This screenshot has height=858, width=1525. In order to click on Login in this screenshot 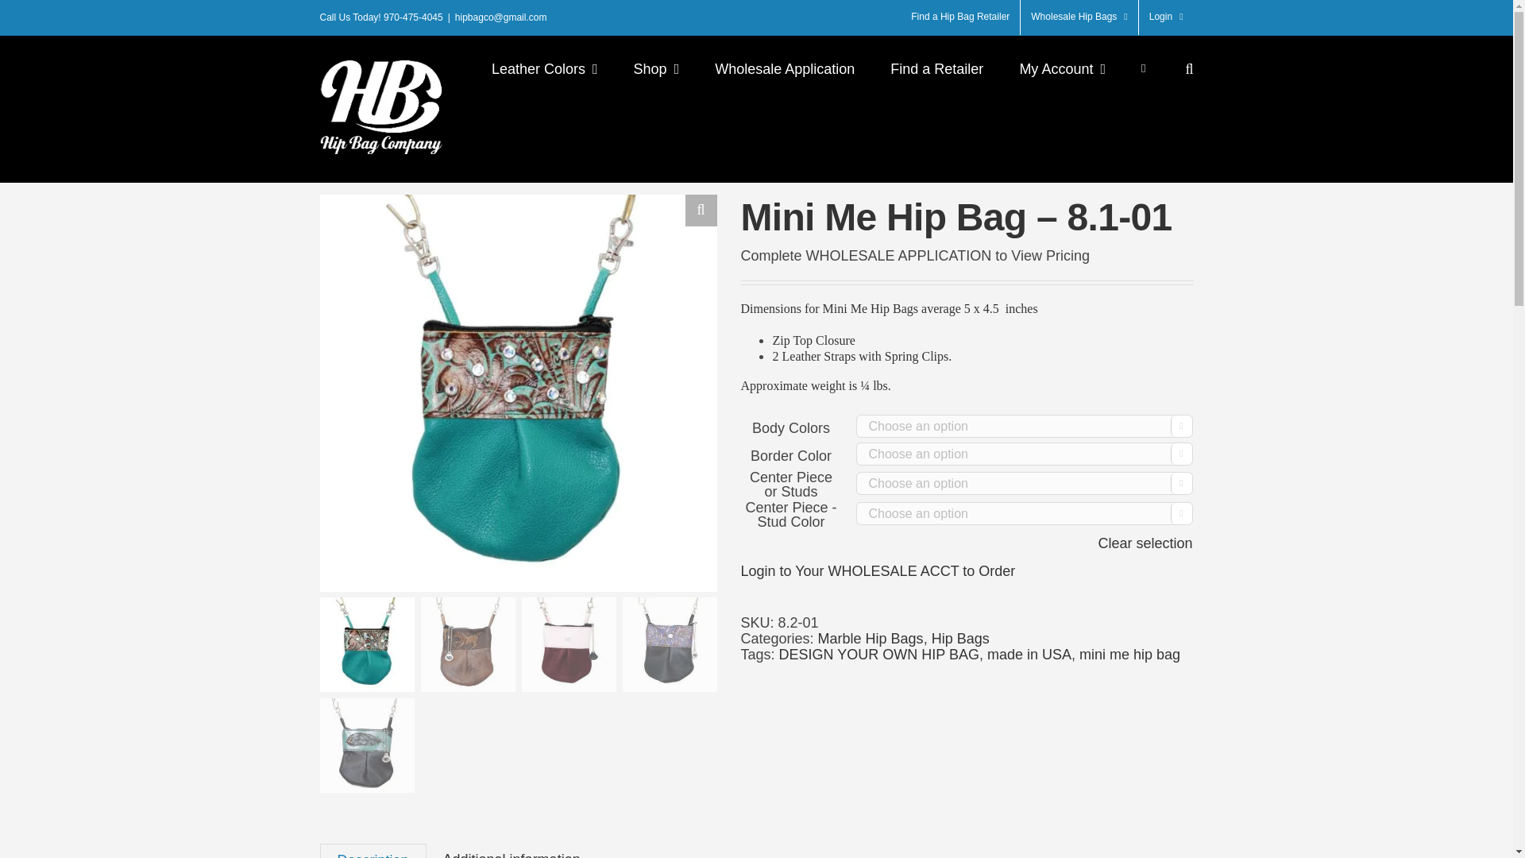, I will do `click(1166, 17)`.